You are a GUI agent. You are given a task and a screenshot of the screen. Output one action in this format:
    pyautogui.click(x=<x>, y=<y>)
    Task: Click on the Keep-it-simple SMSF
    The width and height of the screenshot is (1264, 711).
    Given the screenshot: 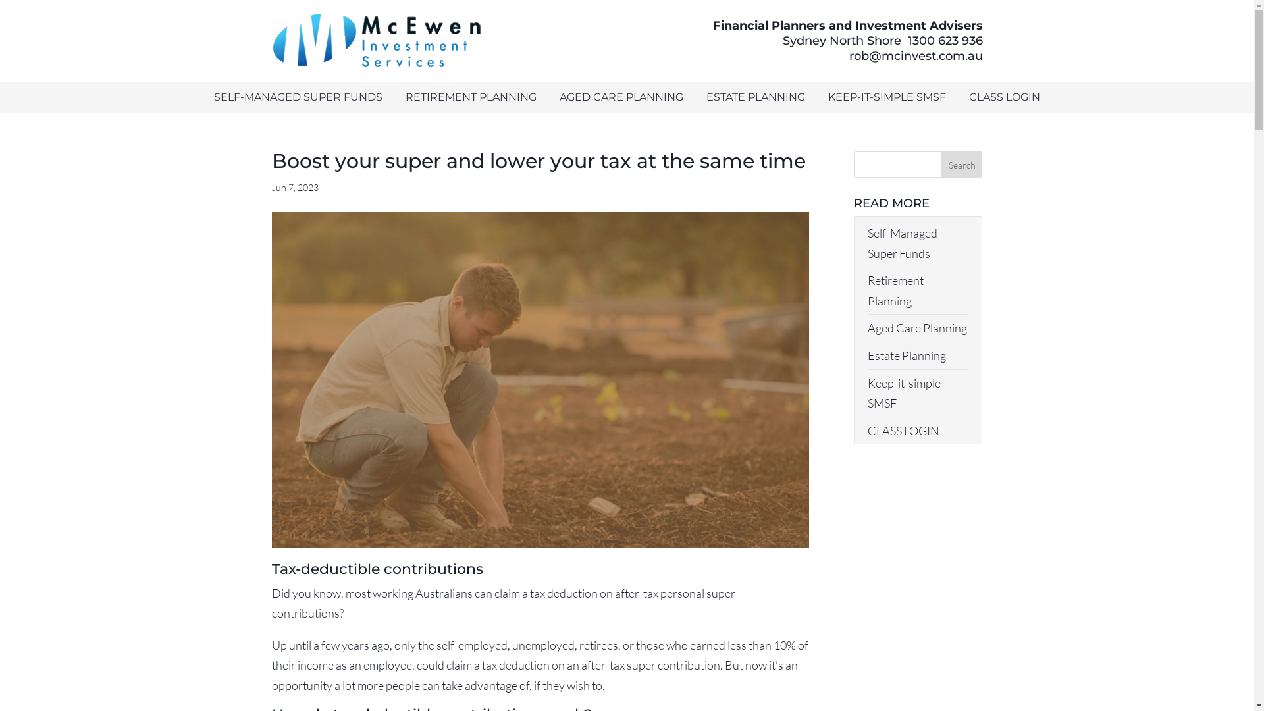 What is the action you would take?
    pyautogui.click(x=905, y=393)
    